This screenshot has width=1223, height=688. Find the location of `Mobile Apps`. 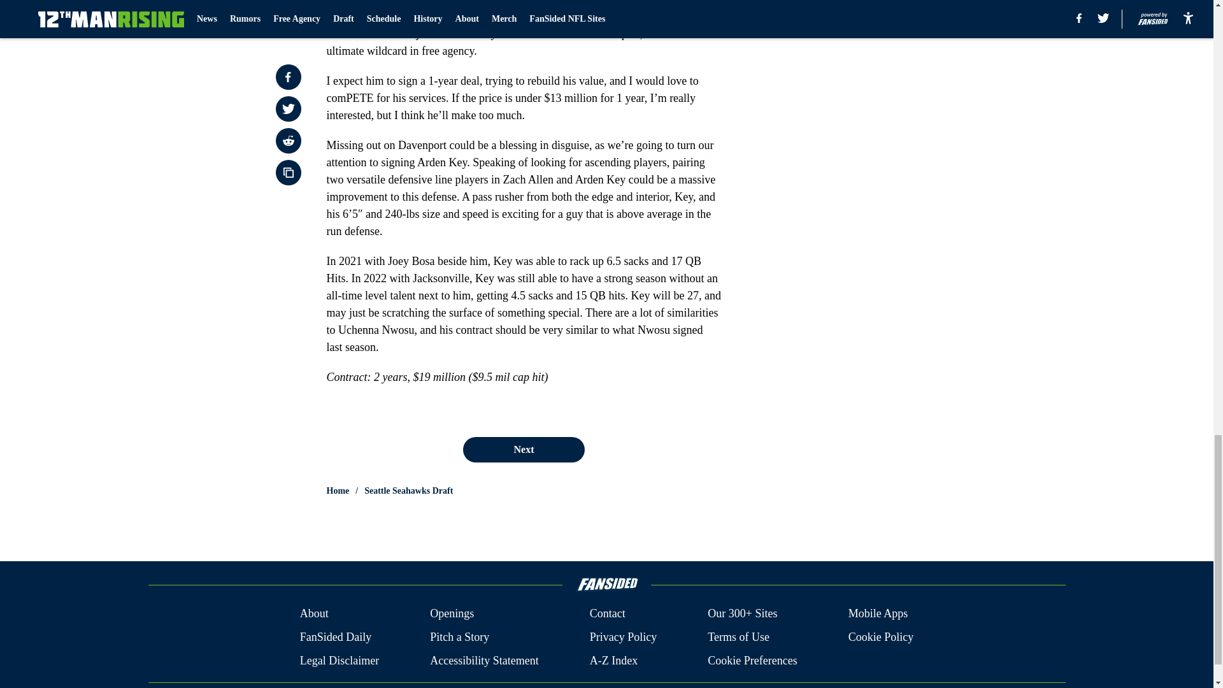

Mobile Apps is located at coordinates (878, 614).